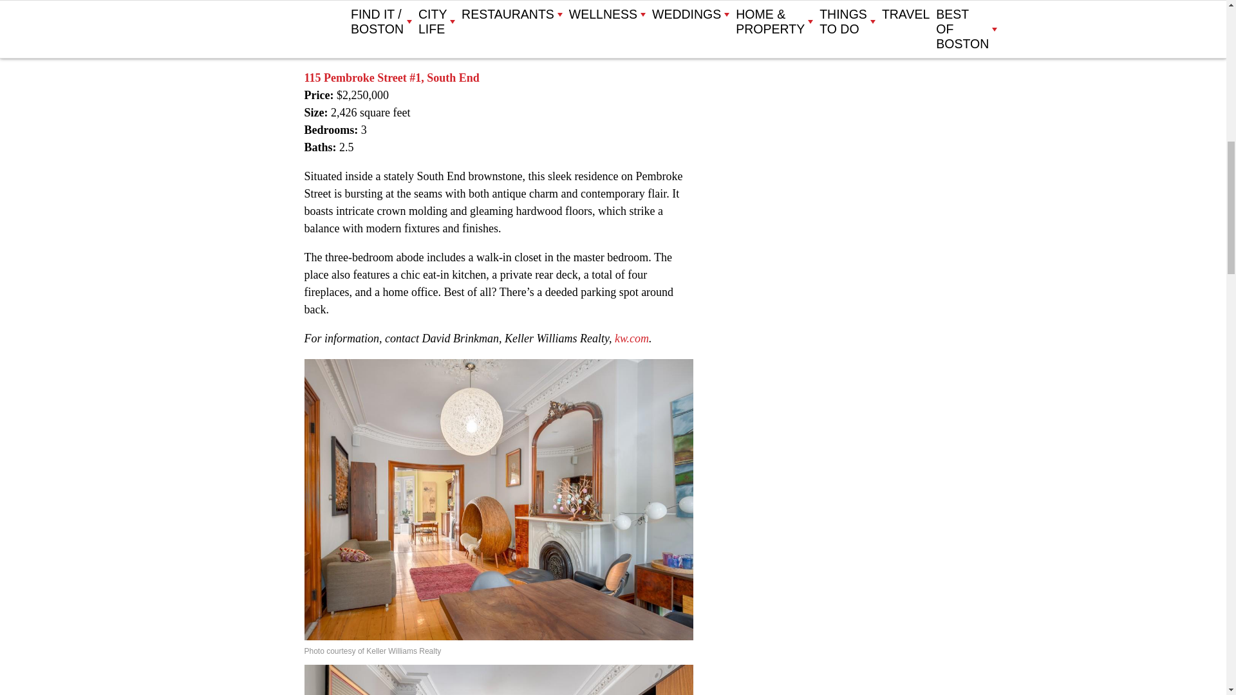  What do you see at coordinates (823, 90) in the screenshot?
I see `3rd party ad content` at bounding box center [823, 90].